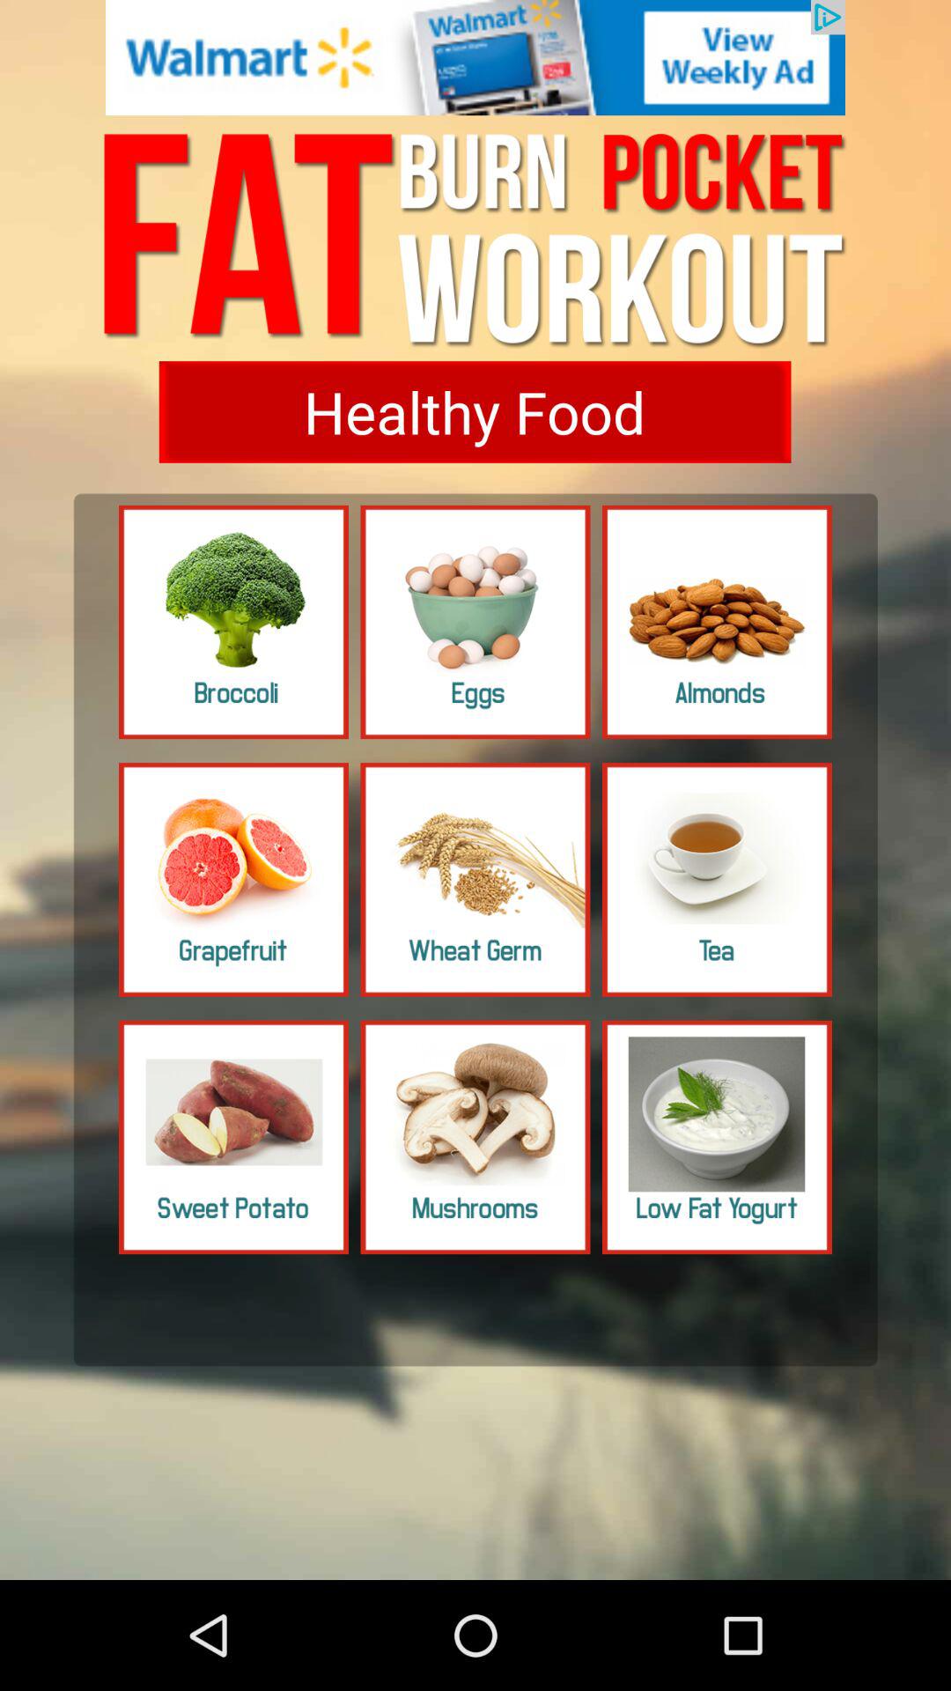 This screenshot has width=951, height=1691. What do you see at coordinates (717, 879) in the screenshot?
I see `click to the food` at bounding box center [717, 879].